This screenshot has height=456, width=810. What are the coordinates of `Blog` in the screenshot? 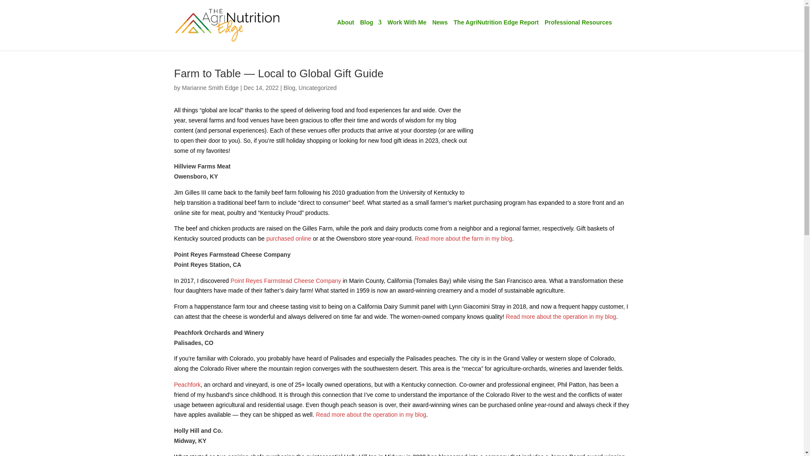 It's located at (289, 88).